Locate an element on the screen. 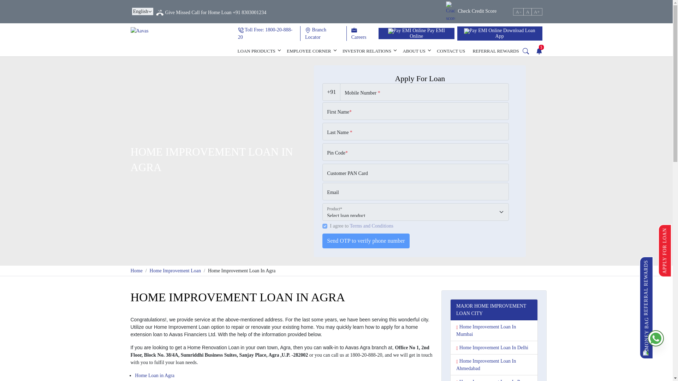  EMPLOYEE CORNER is located at coordinates (311, 50).